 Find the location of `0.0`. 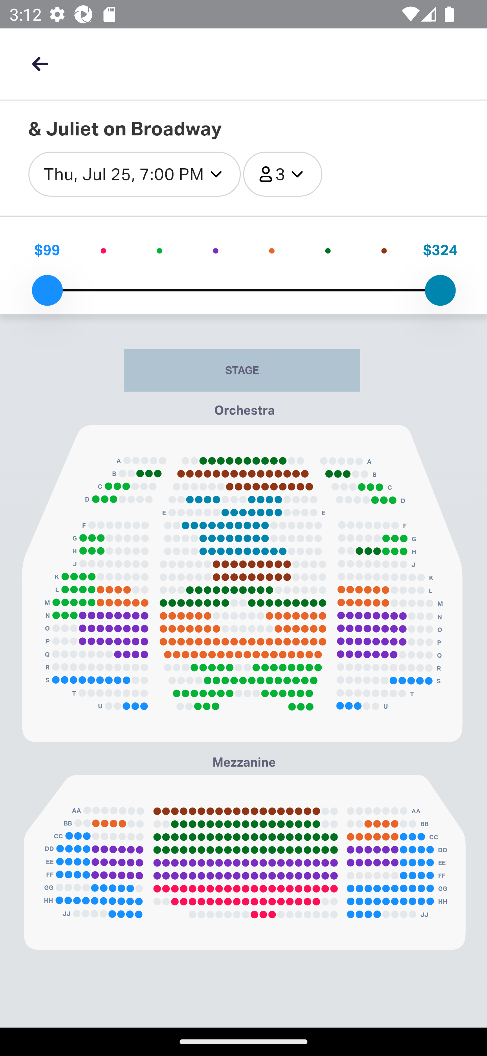

0.0 is located at coordinates (47, 290).